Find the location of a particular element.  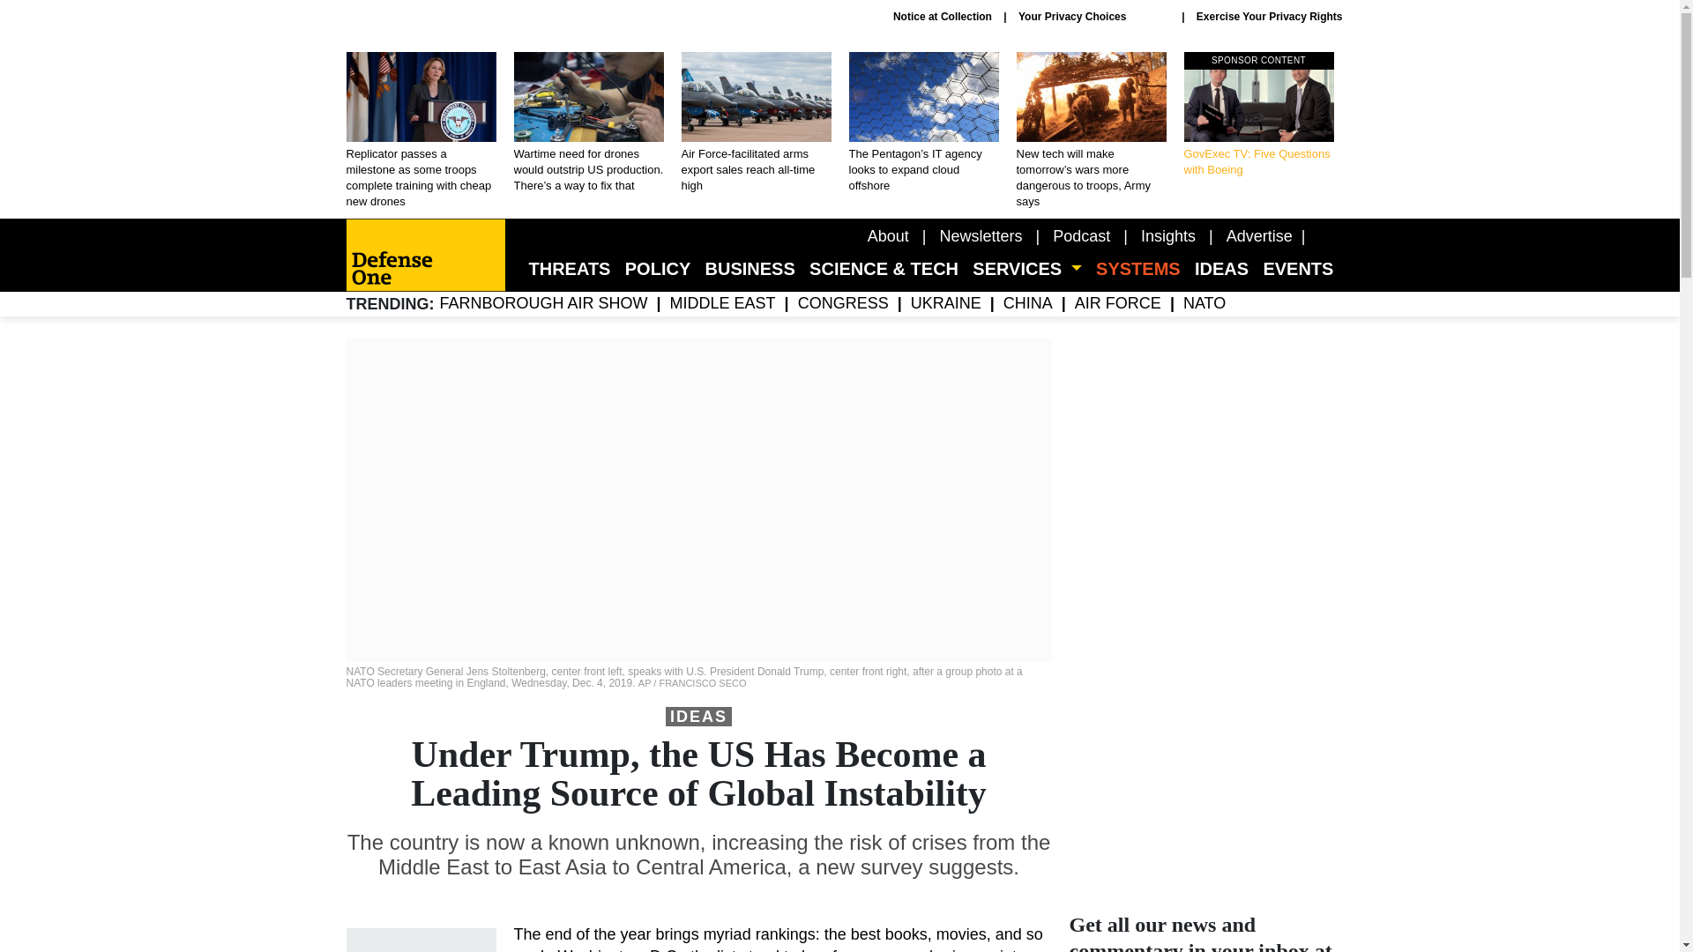

Notice at Collection is located at coordinates (943, 16).